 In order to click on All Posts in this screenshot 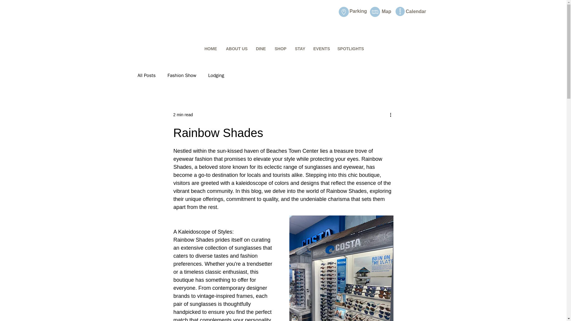, I will do `click(146, 75)`.